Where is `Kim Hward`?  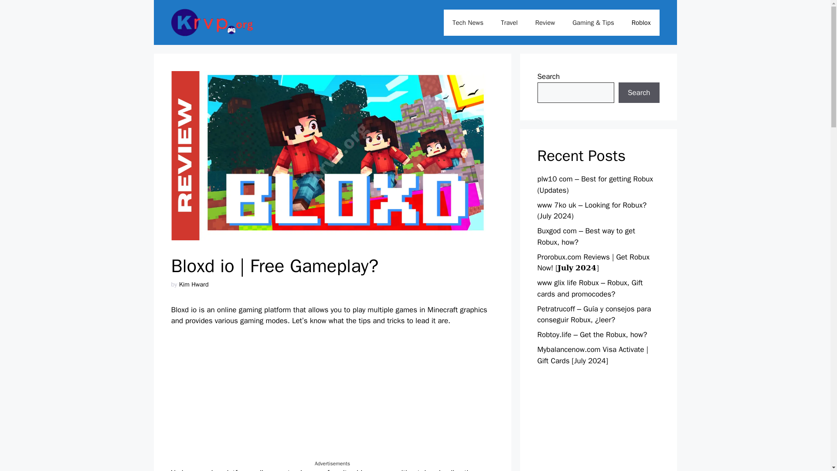 Kim Hward is located at coordinates (194, 284).